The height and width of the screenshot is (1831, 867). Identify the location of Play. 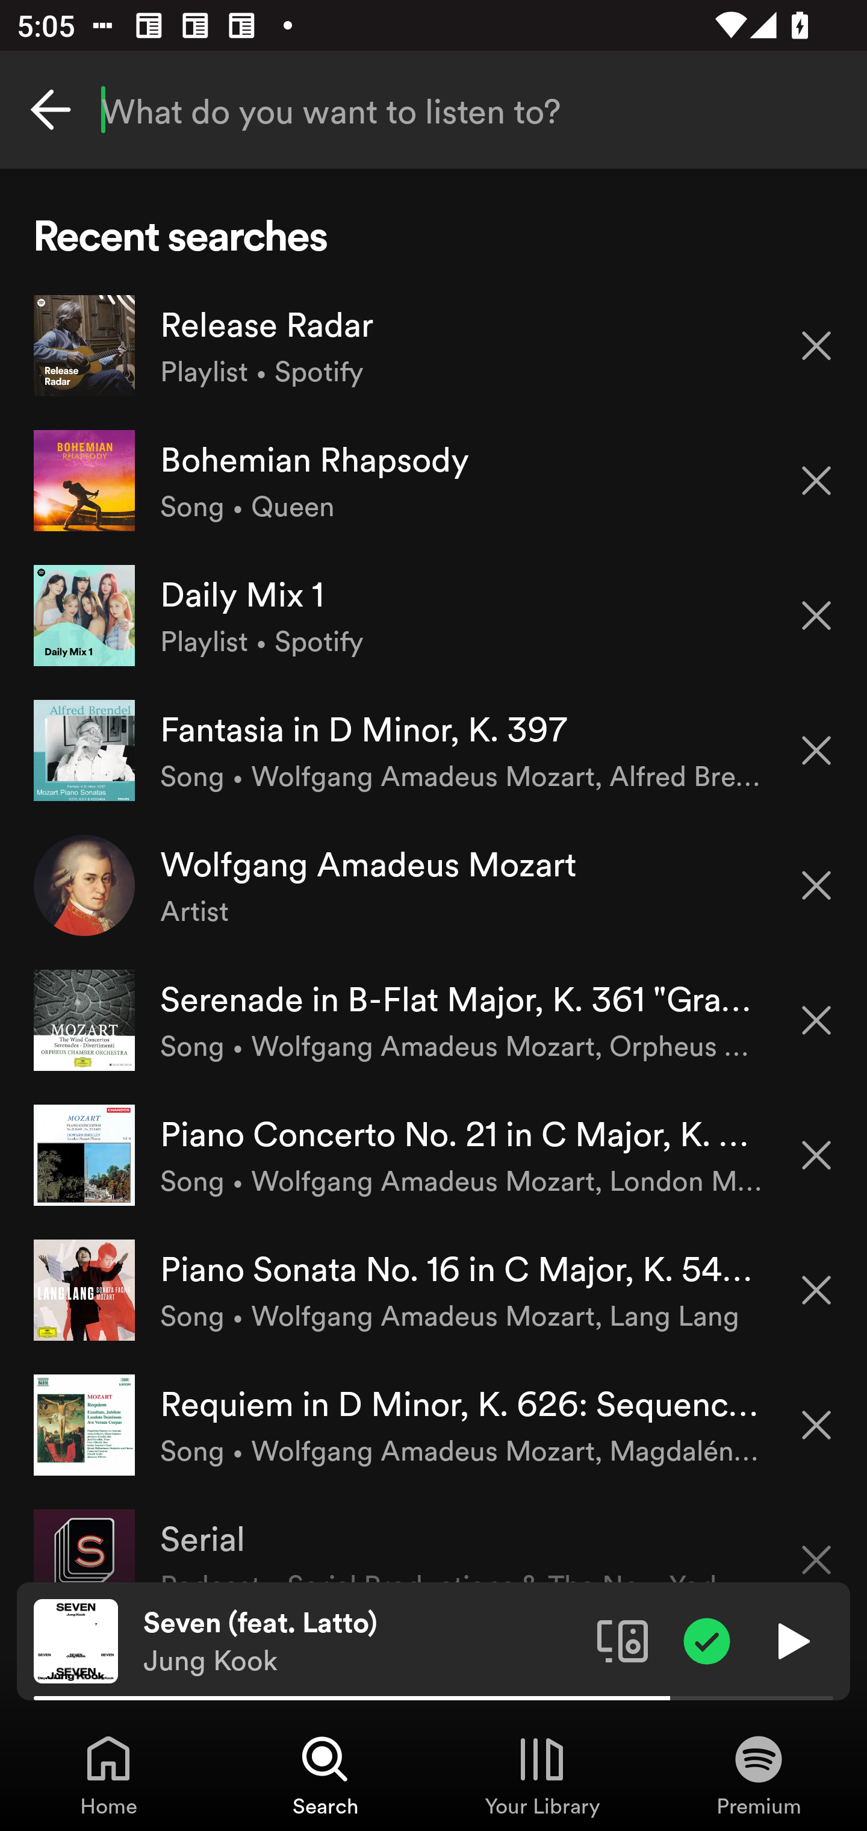
(791, 1640).